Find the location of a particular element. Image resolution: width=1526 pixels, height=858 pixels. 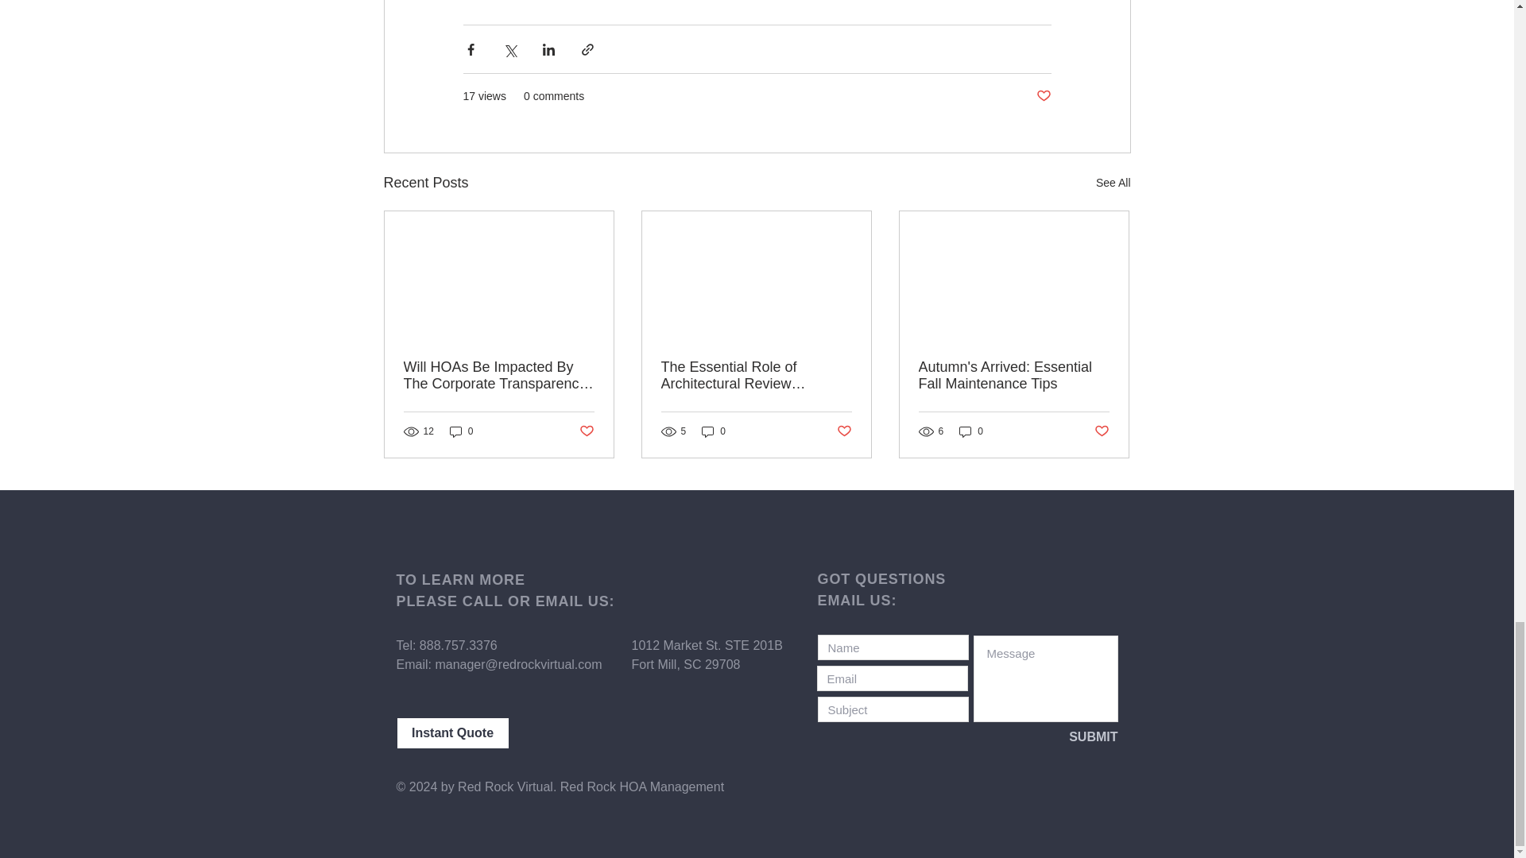

0 is located at coordinates (714, 431).